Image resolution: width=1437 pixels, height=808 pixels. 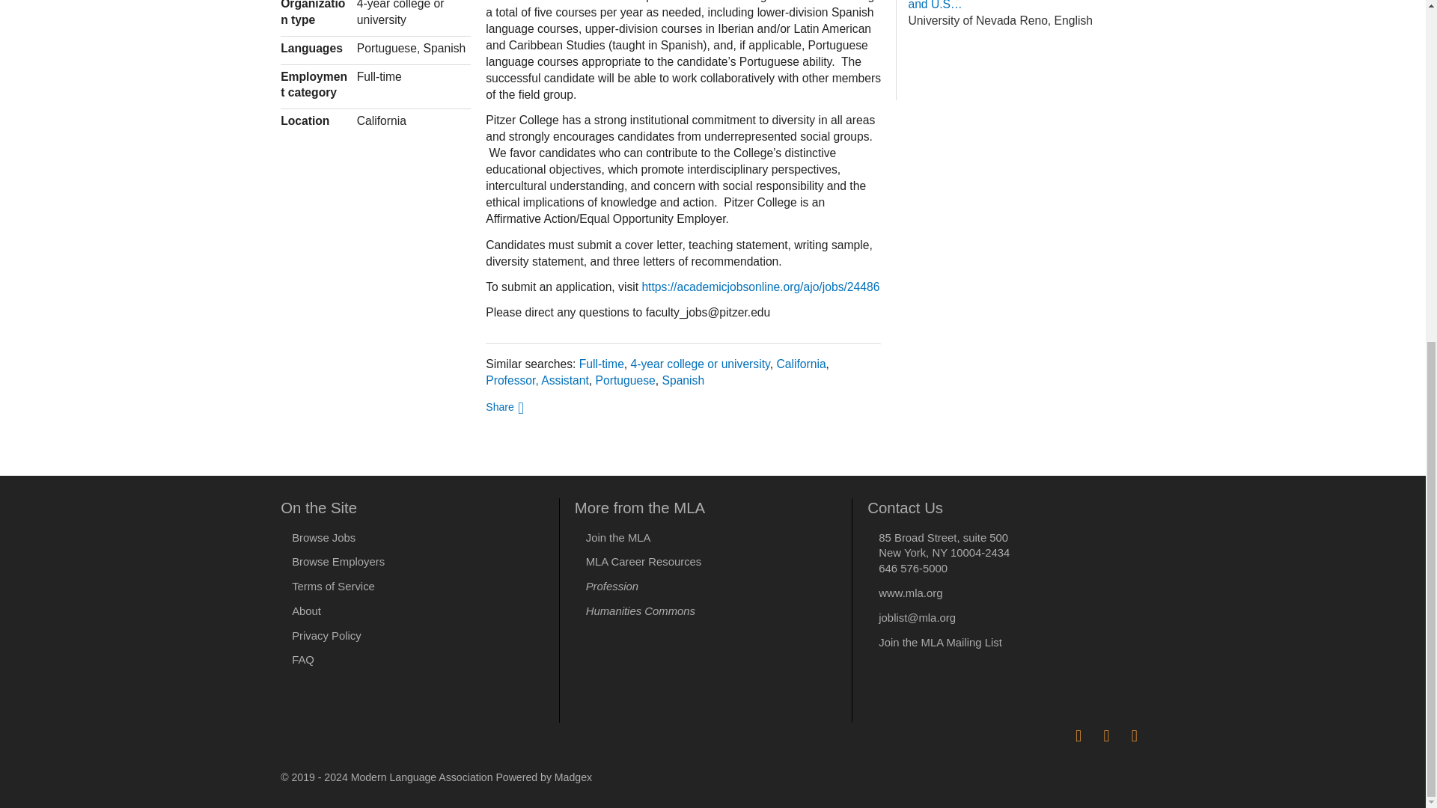 What do you see at coordinates (683, 380) in the screenshot?
I see `Spanish` at bounding box center [683, 380].